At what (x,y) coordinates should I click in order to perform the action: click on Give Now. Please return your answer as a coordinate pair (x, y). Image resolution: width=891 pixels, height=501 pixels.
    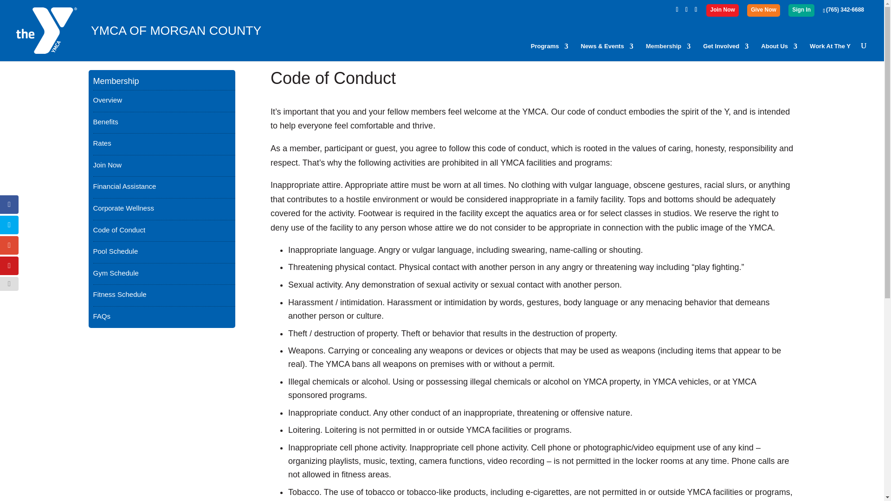
    Looking at the image, I should click on (763, 12).